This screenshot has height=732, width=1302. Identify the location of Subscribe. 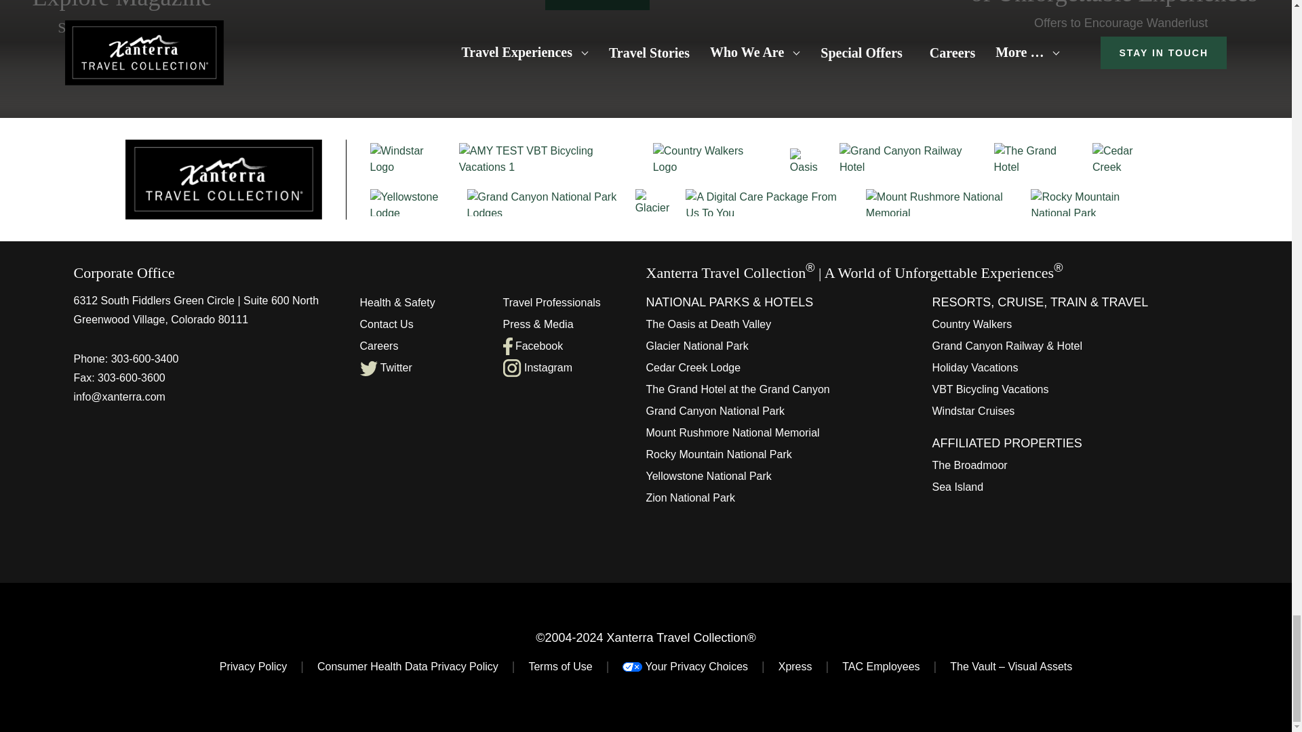
(597, 5).